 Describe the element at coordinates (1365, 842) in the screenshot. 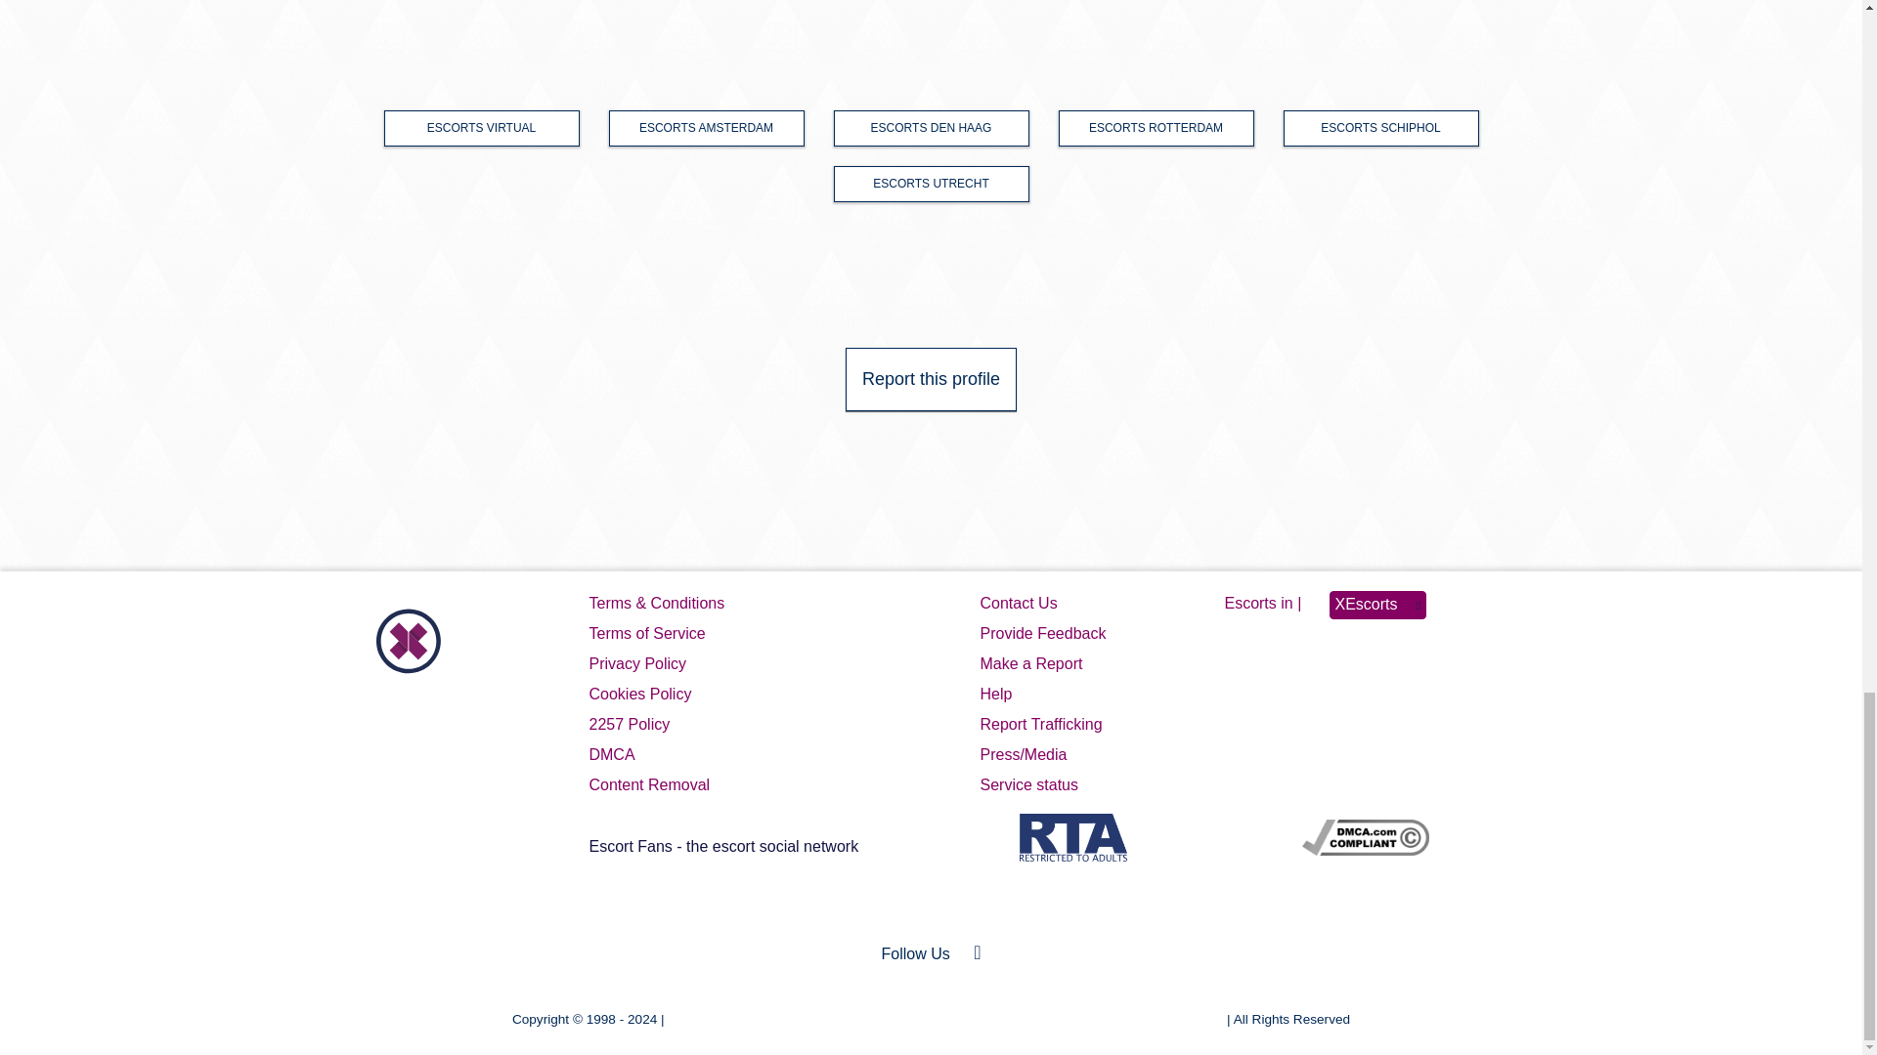

I see `DMCA Compliance information for xescorts.com` at that location.